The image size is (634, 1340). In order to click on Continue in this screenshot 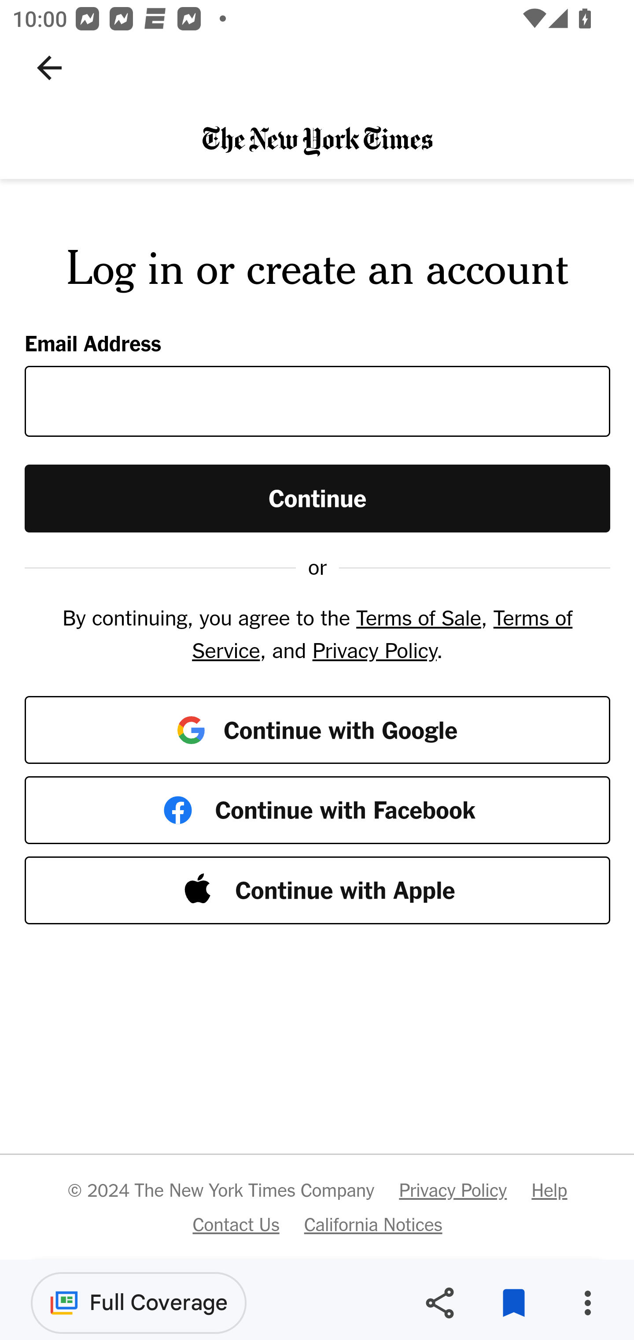, I will do `click(318, 497)`.